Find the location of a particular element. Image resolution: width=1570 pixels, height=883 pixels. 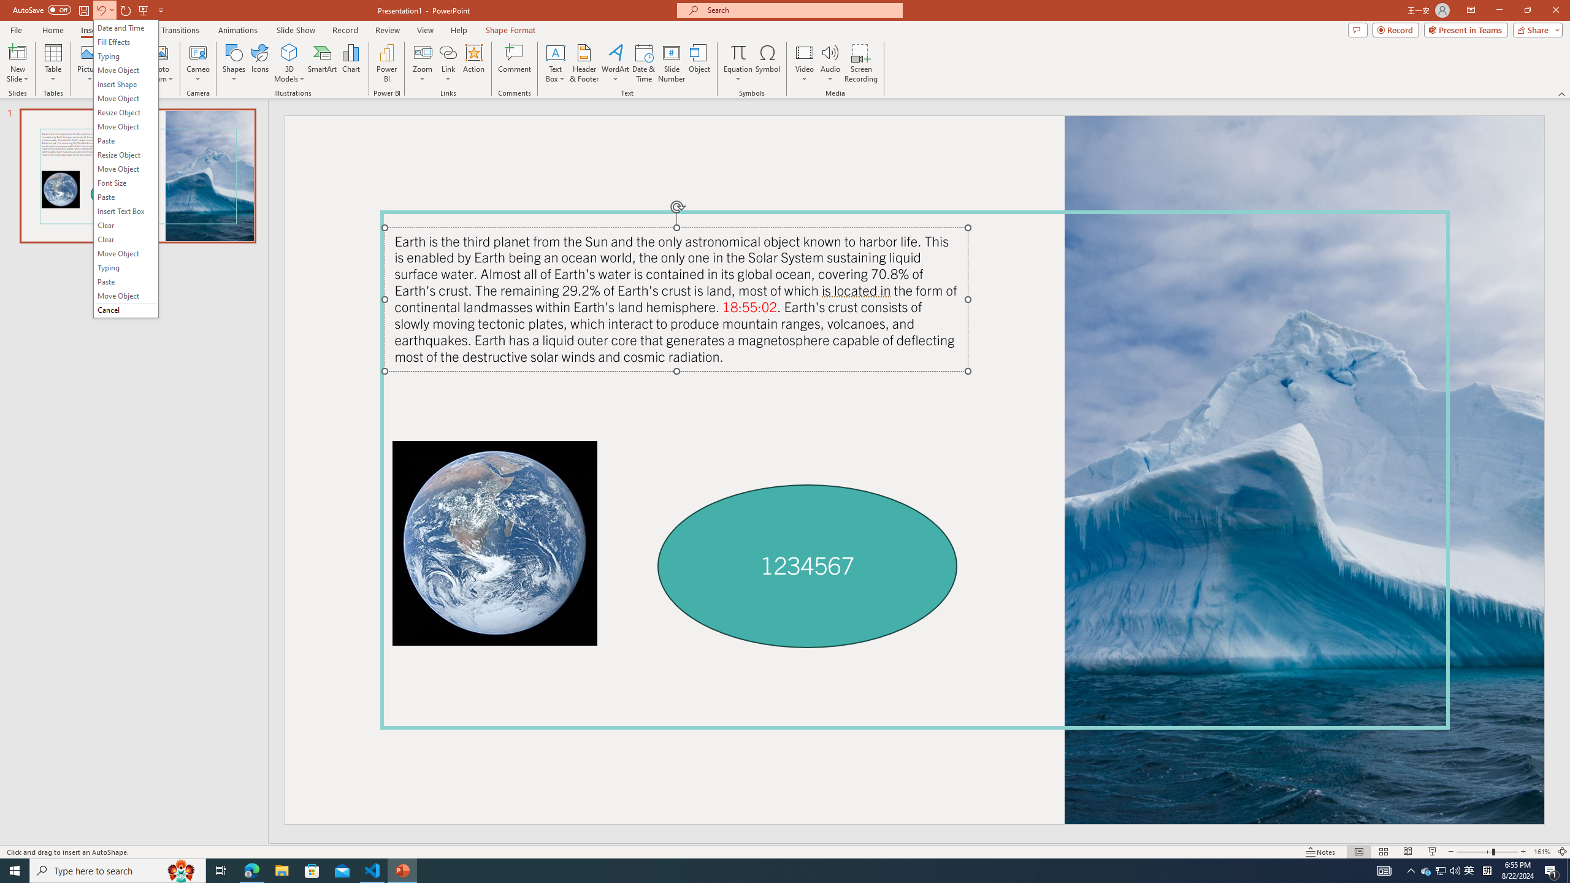

Zoom Out is located at coordinates (1474, 852).